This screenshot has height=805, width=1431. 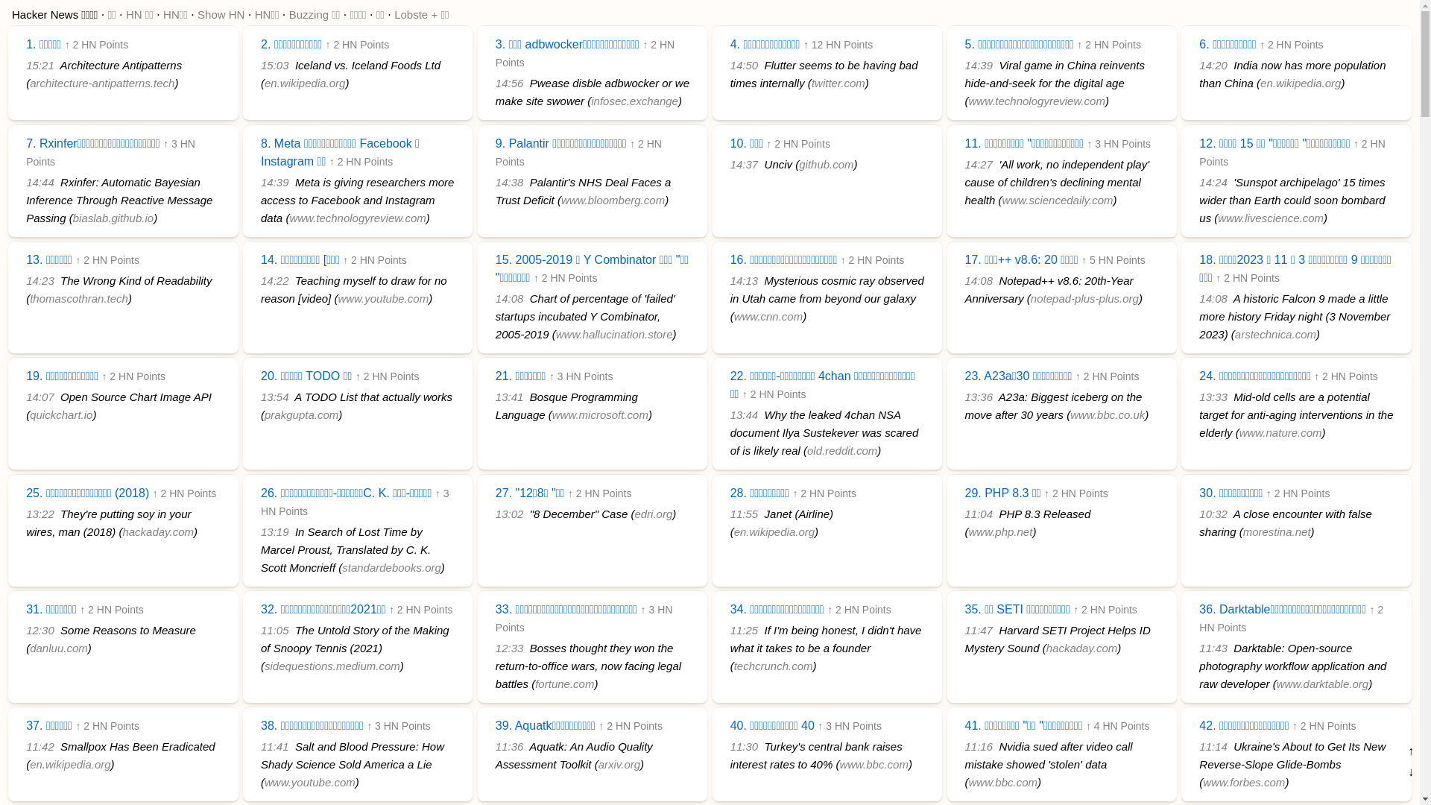 What do you see at coordinates (1082, 648) in the screenshot?
I see `hackaday.com` at bounding box center [1082, 648].